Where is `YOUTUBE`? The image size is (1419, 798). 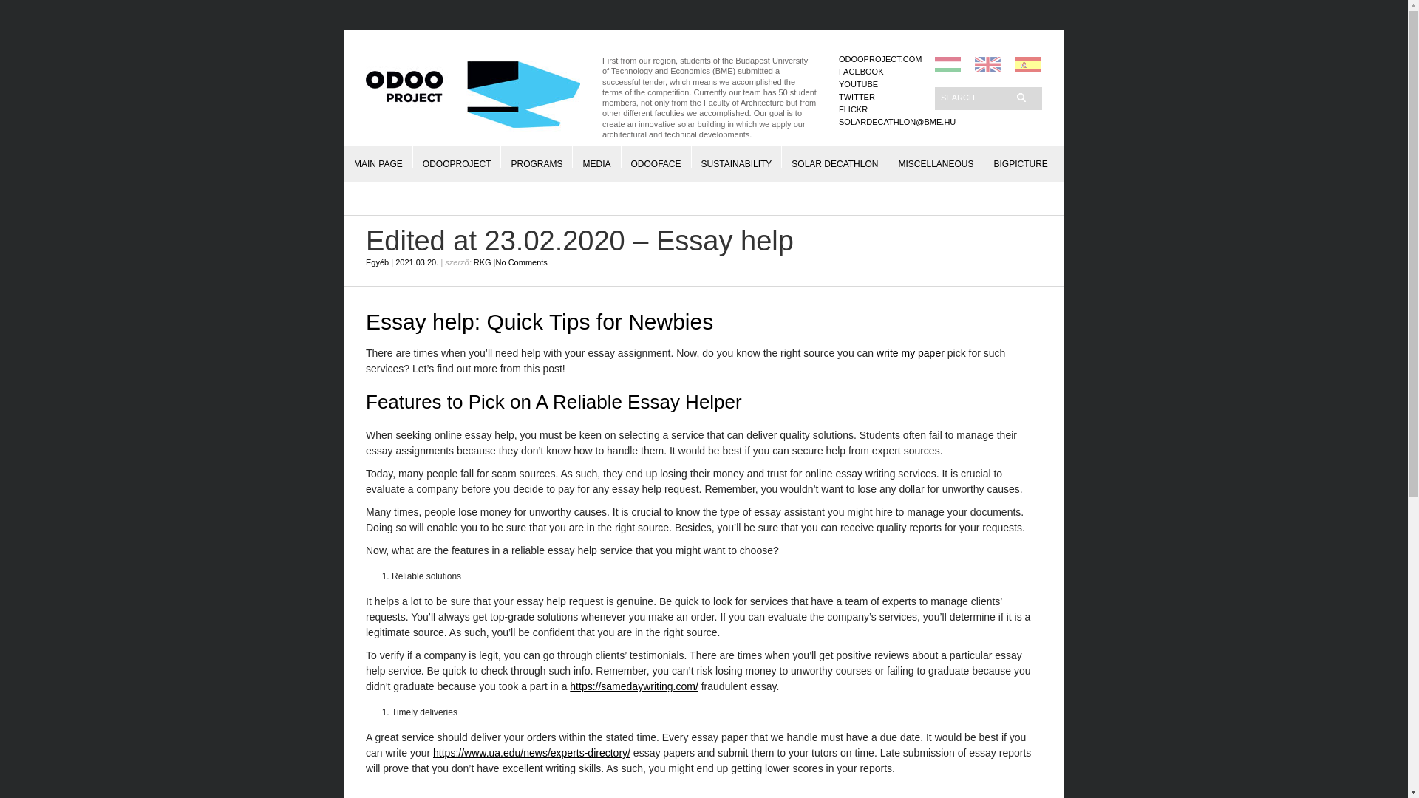
YOUTUBE is located at coordinates (858, 84).